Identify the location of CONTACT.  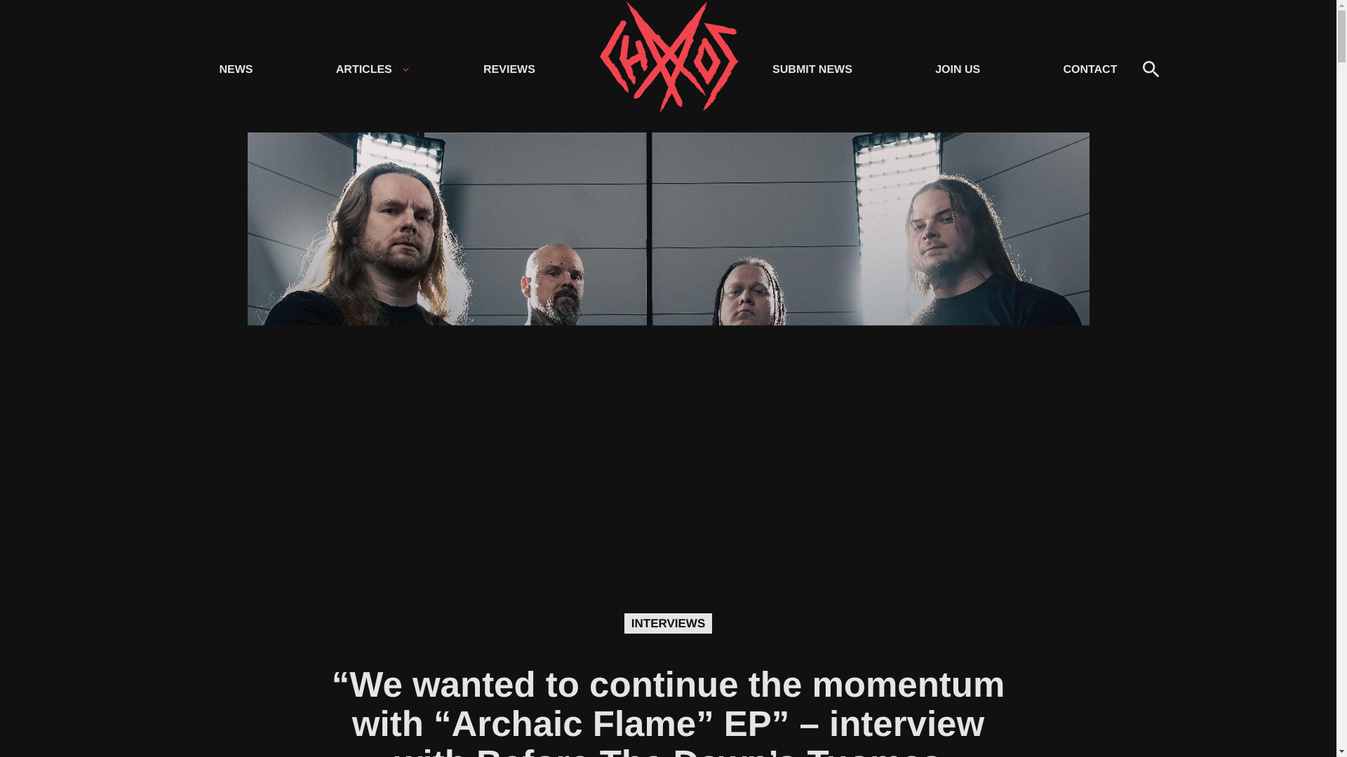
(1090, 69).